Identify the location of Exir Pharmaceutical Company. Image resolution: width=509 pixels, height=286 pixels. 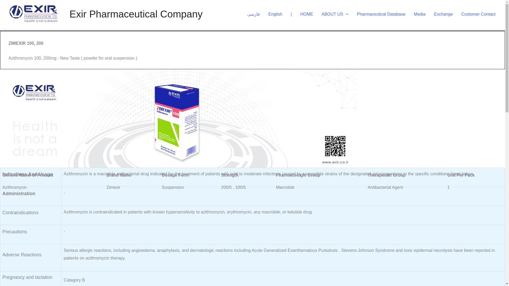
(136, 14).